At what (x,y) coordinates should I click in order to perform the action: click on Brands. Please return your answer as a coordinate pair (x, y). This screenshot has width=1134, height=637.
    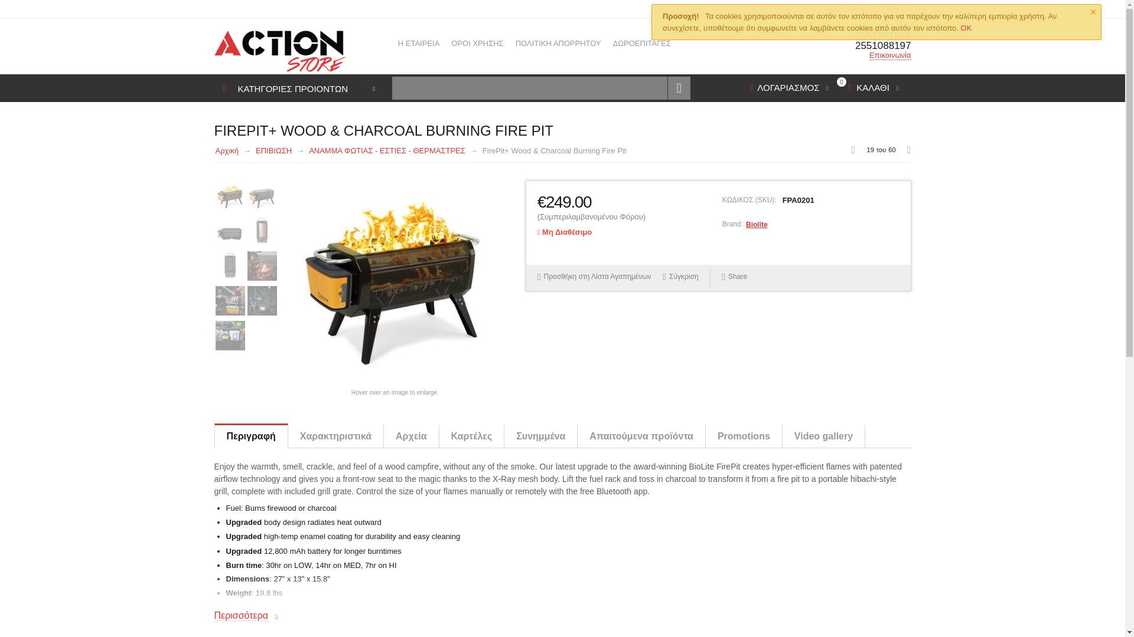
    Looking at the image, I should click on (898, 8).